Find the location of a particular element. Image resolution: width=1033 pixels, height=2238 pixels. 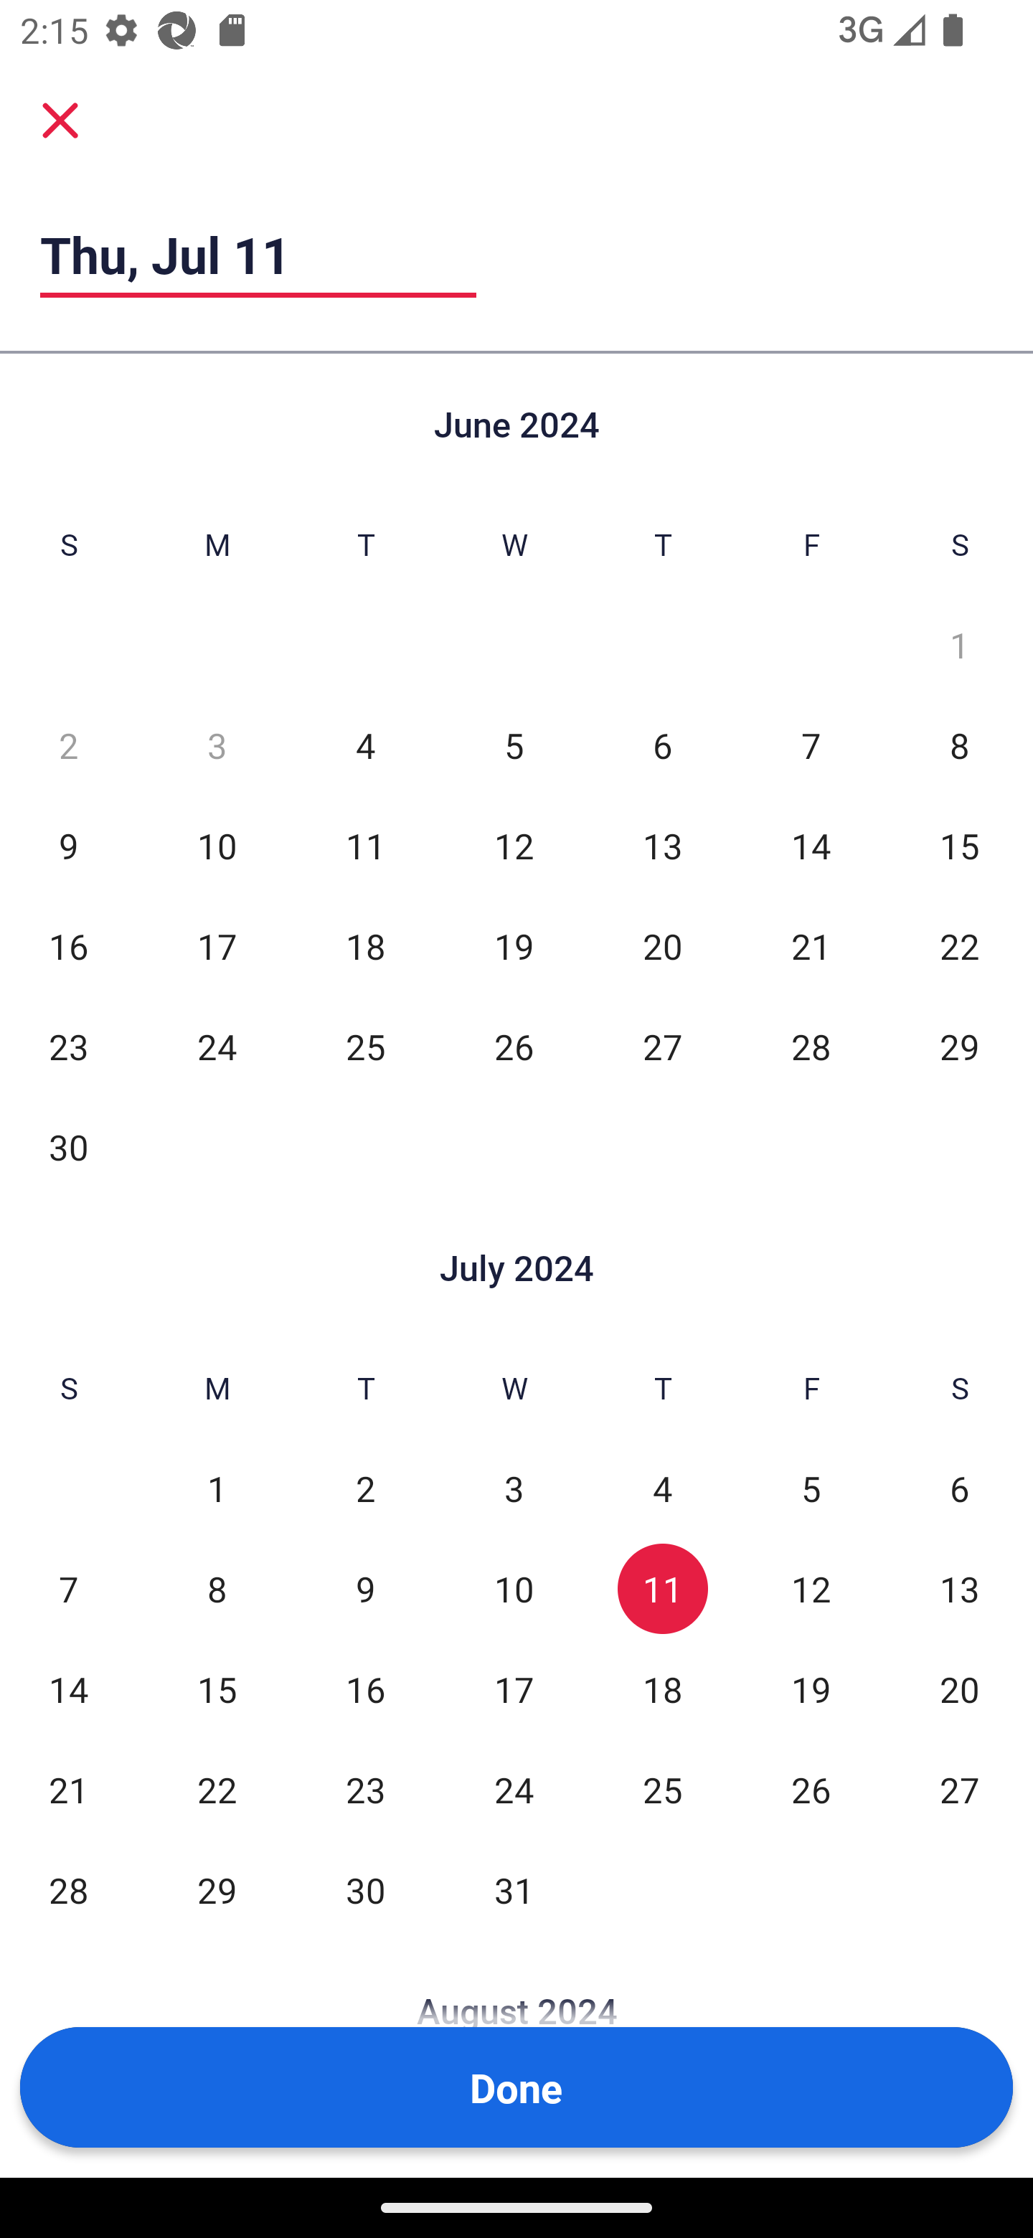

21 Sun, Jul 21, Not Selected is located at coordinates (68, 1789).